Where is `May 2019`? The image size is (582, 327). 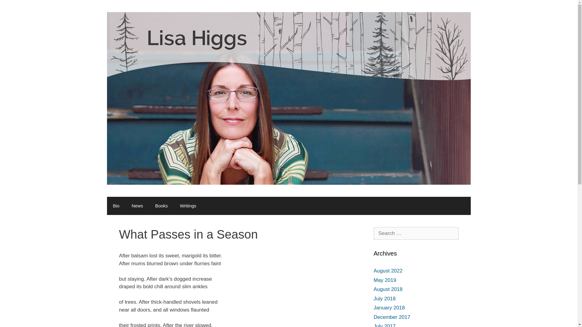
May 2019 is located at coordinates (385, 280).